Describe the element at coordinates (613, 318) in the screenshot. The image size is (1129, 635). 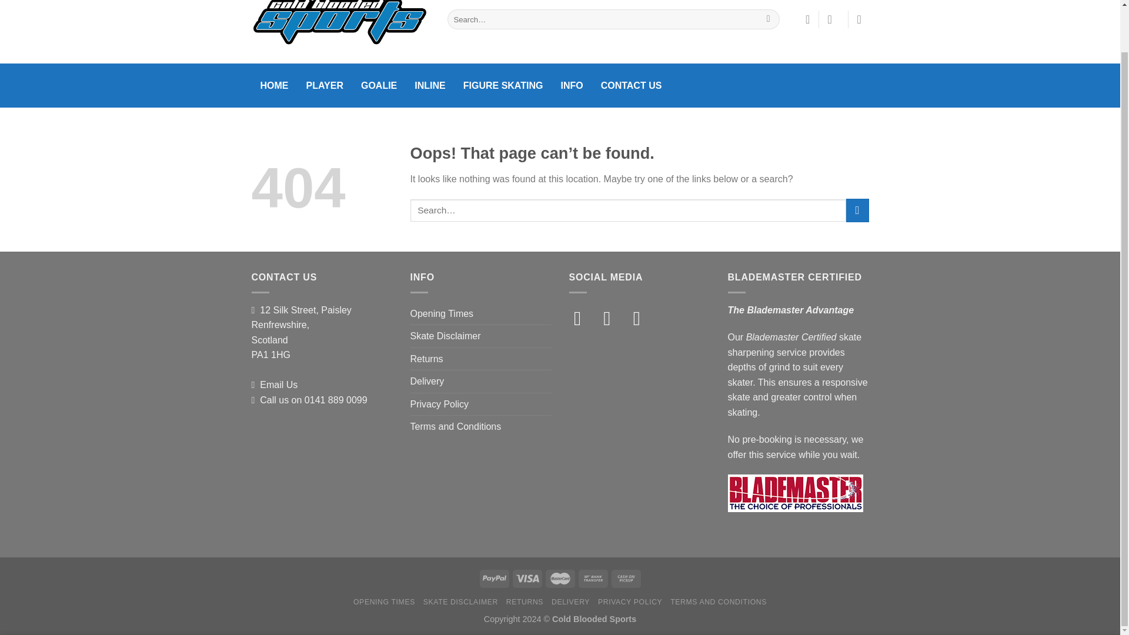
I see `Follow on Instagram` at that location.